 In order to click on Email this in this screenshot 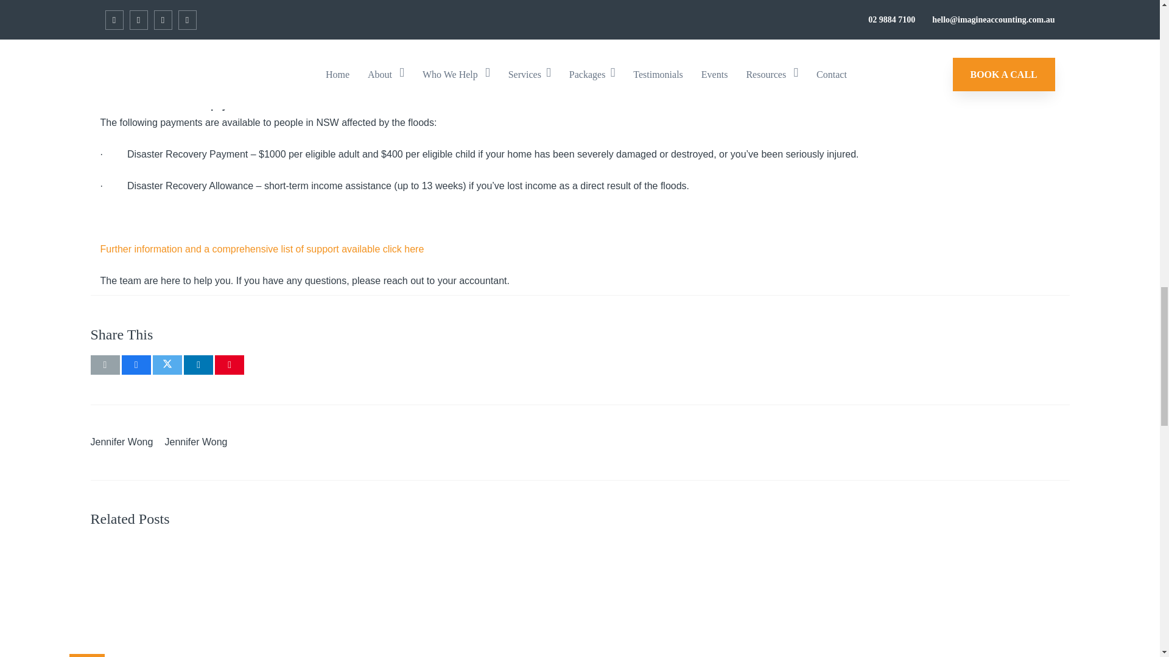, I will do `click(104, 365)`.